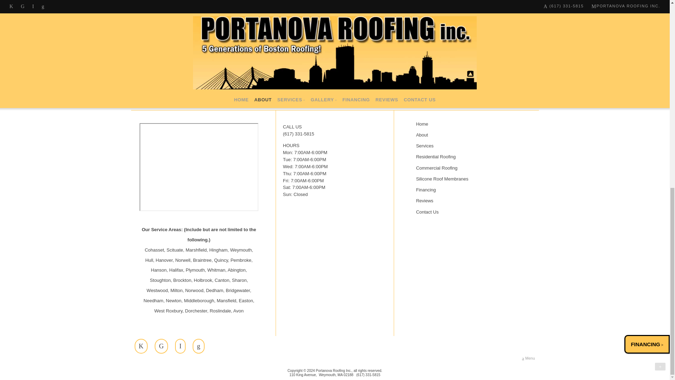 The height and width of the screenshot is (380, 675). I want to click on Financing, so click(470, 190).